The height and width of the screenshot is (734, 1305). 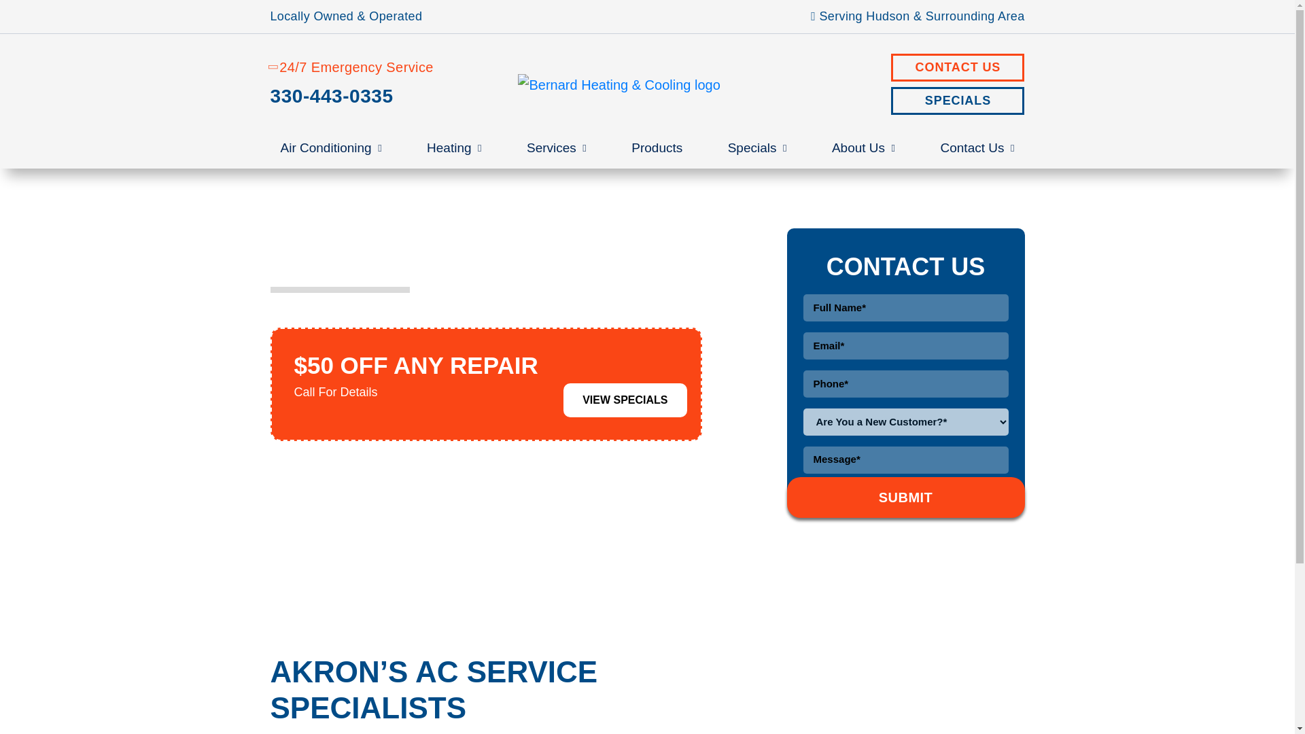 What do you see at coordinates (389, 97) in the screenshot?
I see `330-443-0335` at bounding box center [389, 97].